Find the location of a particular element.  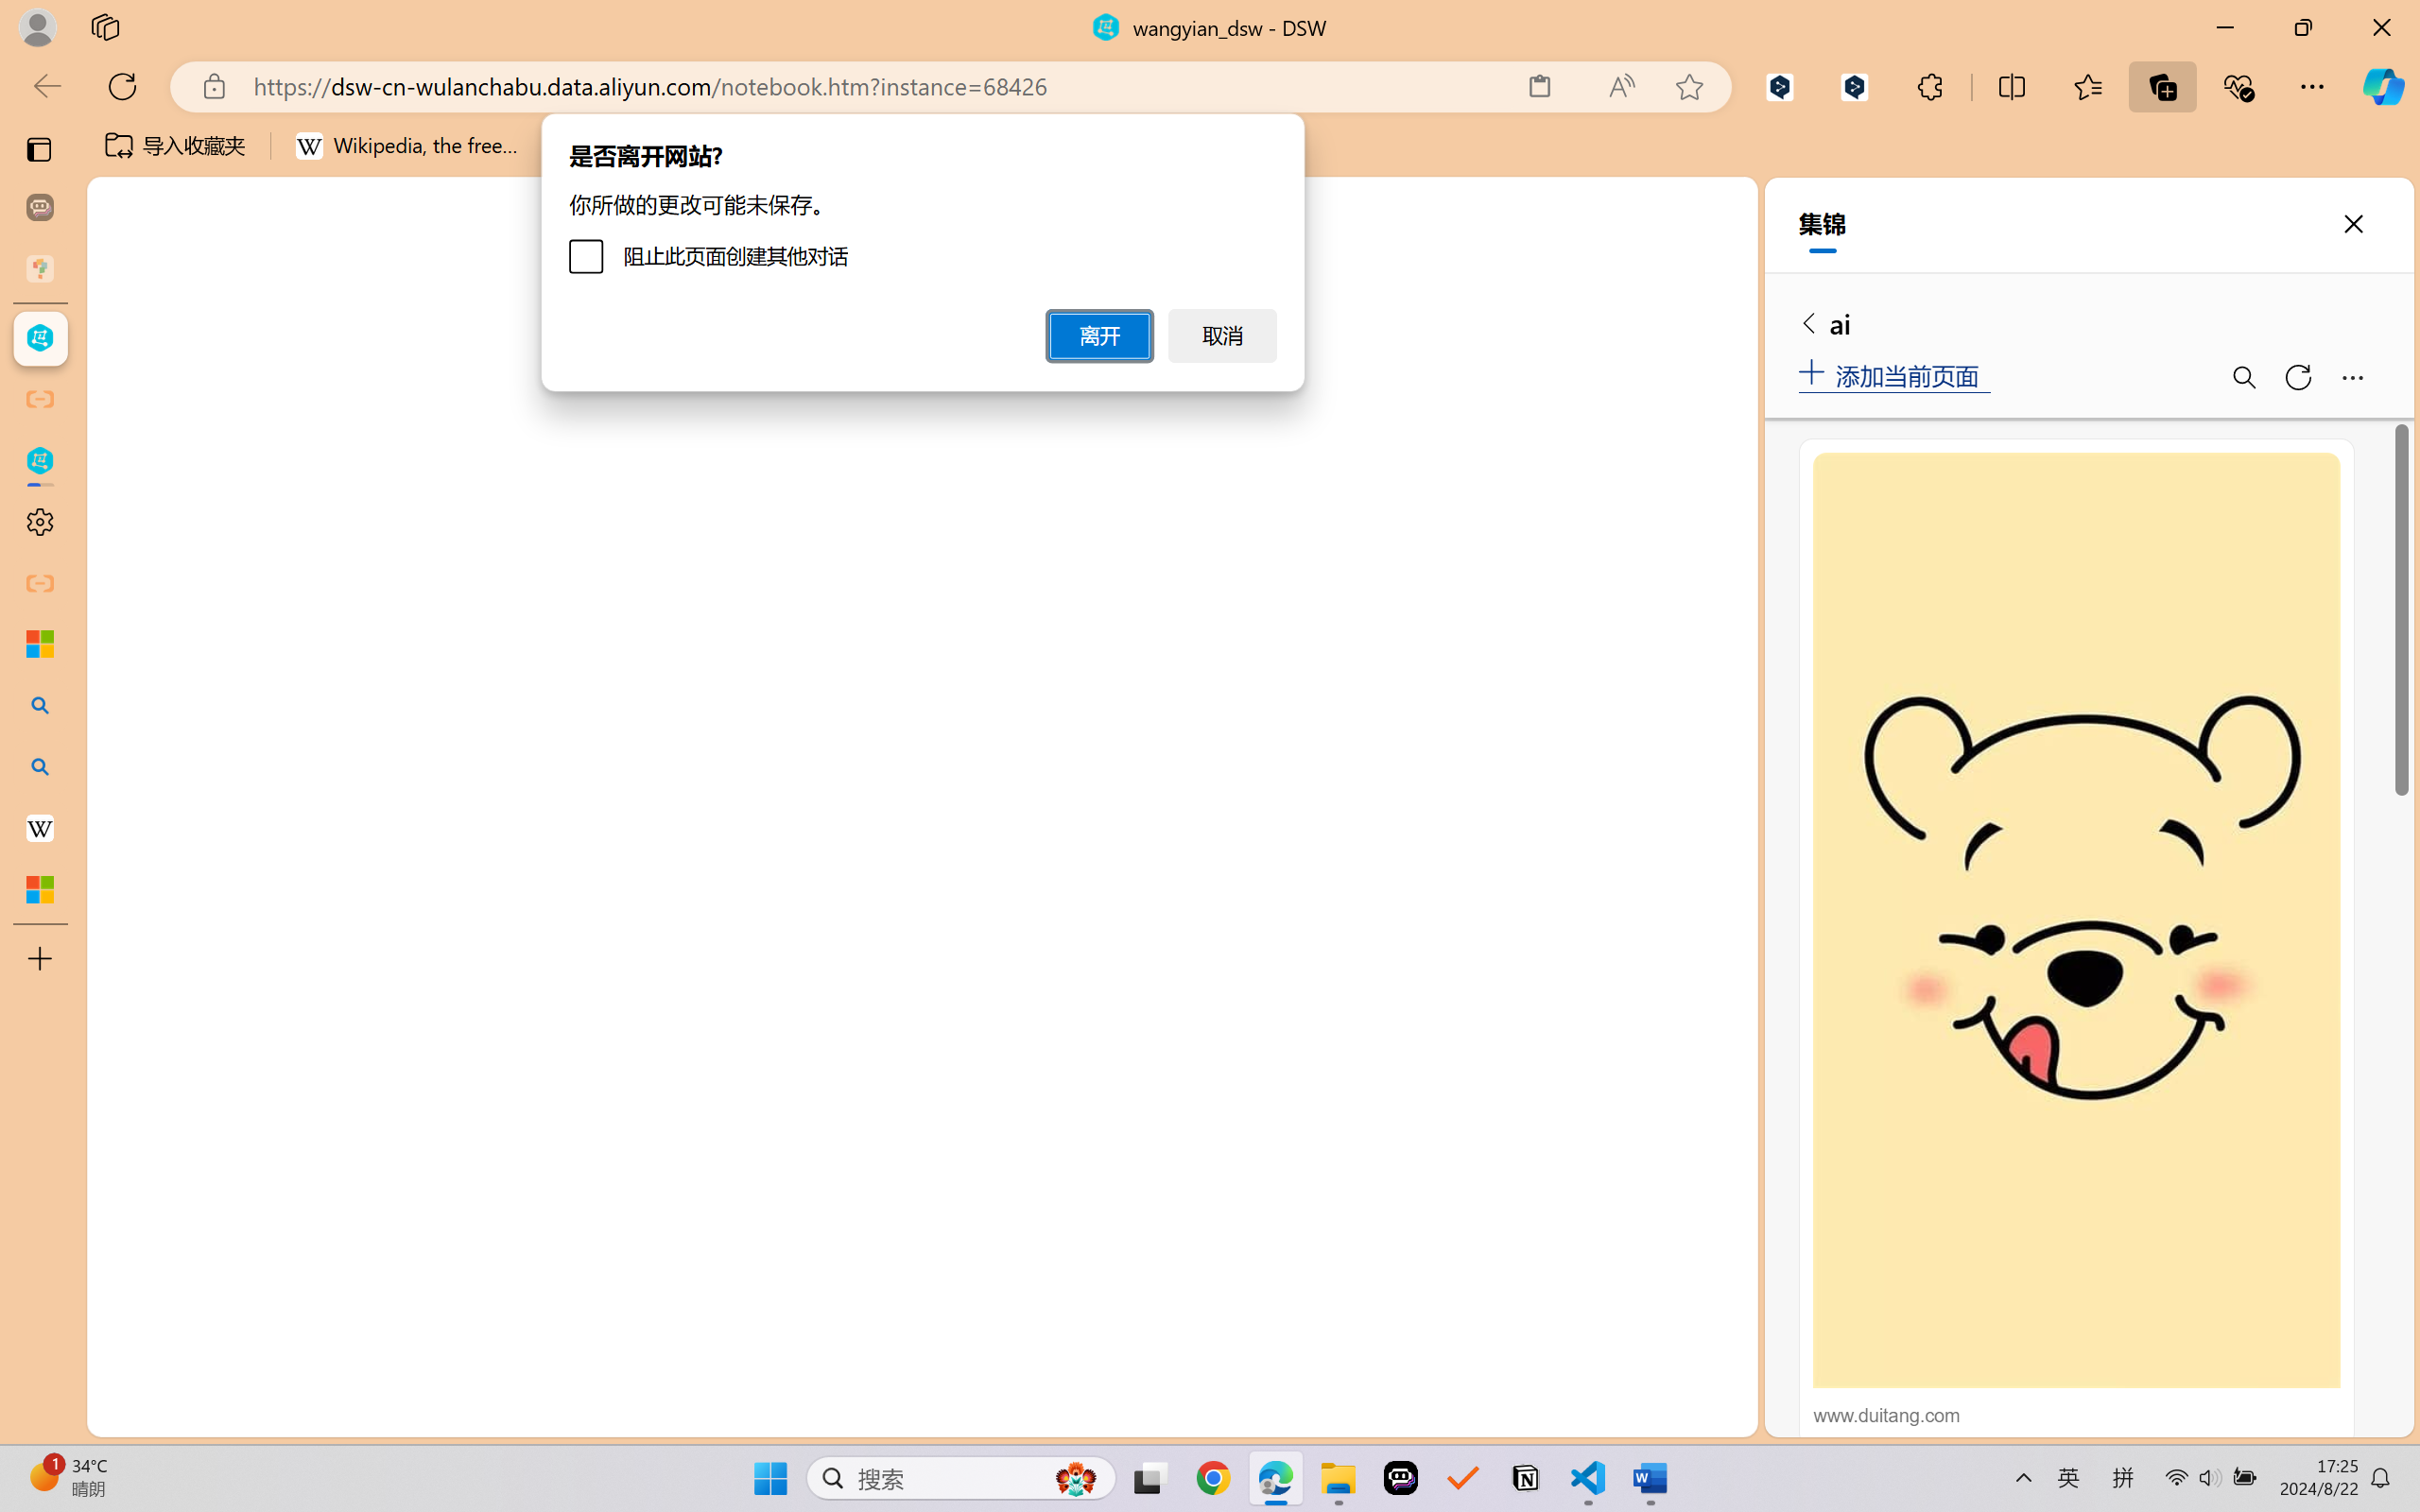

Extensions (Ctrl+Shift+X) is located at coordinates (129, 735).